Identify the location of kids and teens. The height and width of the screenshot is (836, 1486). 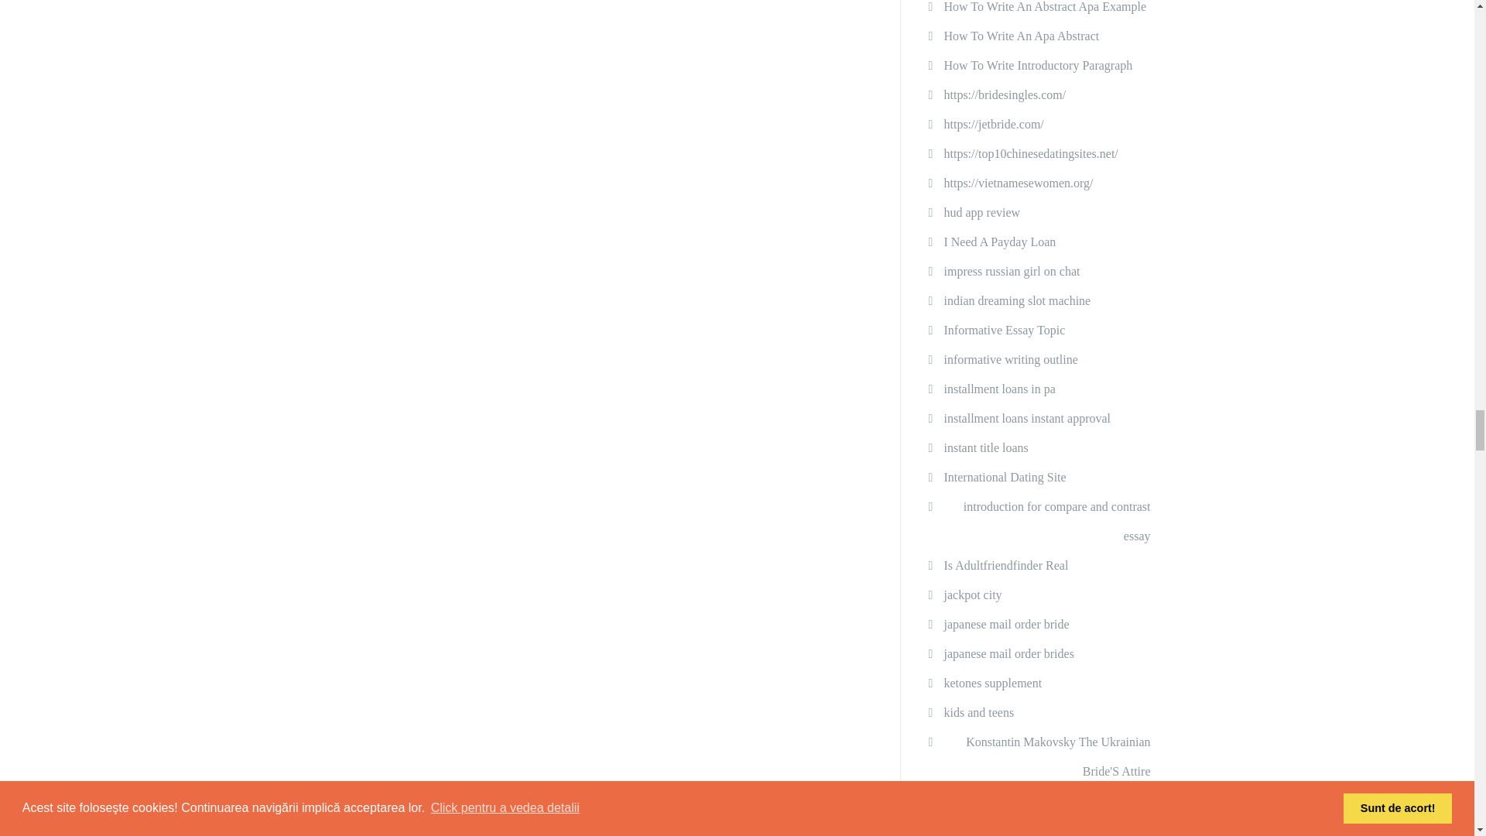
(978, 712).